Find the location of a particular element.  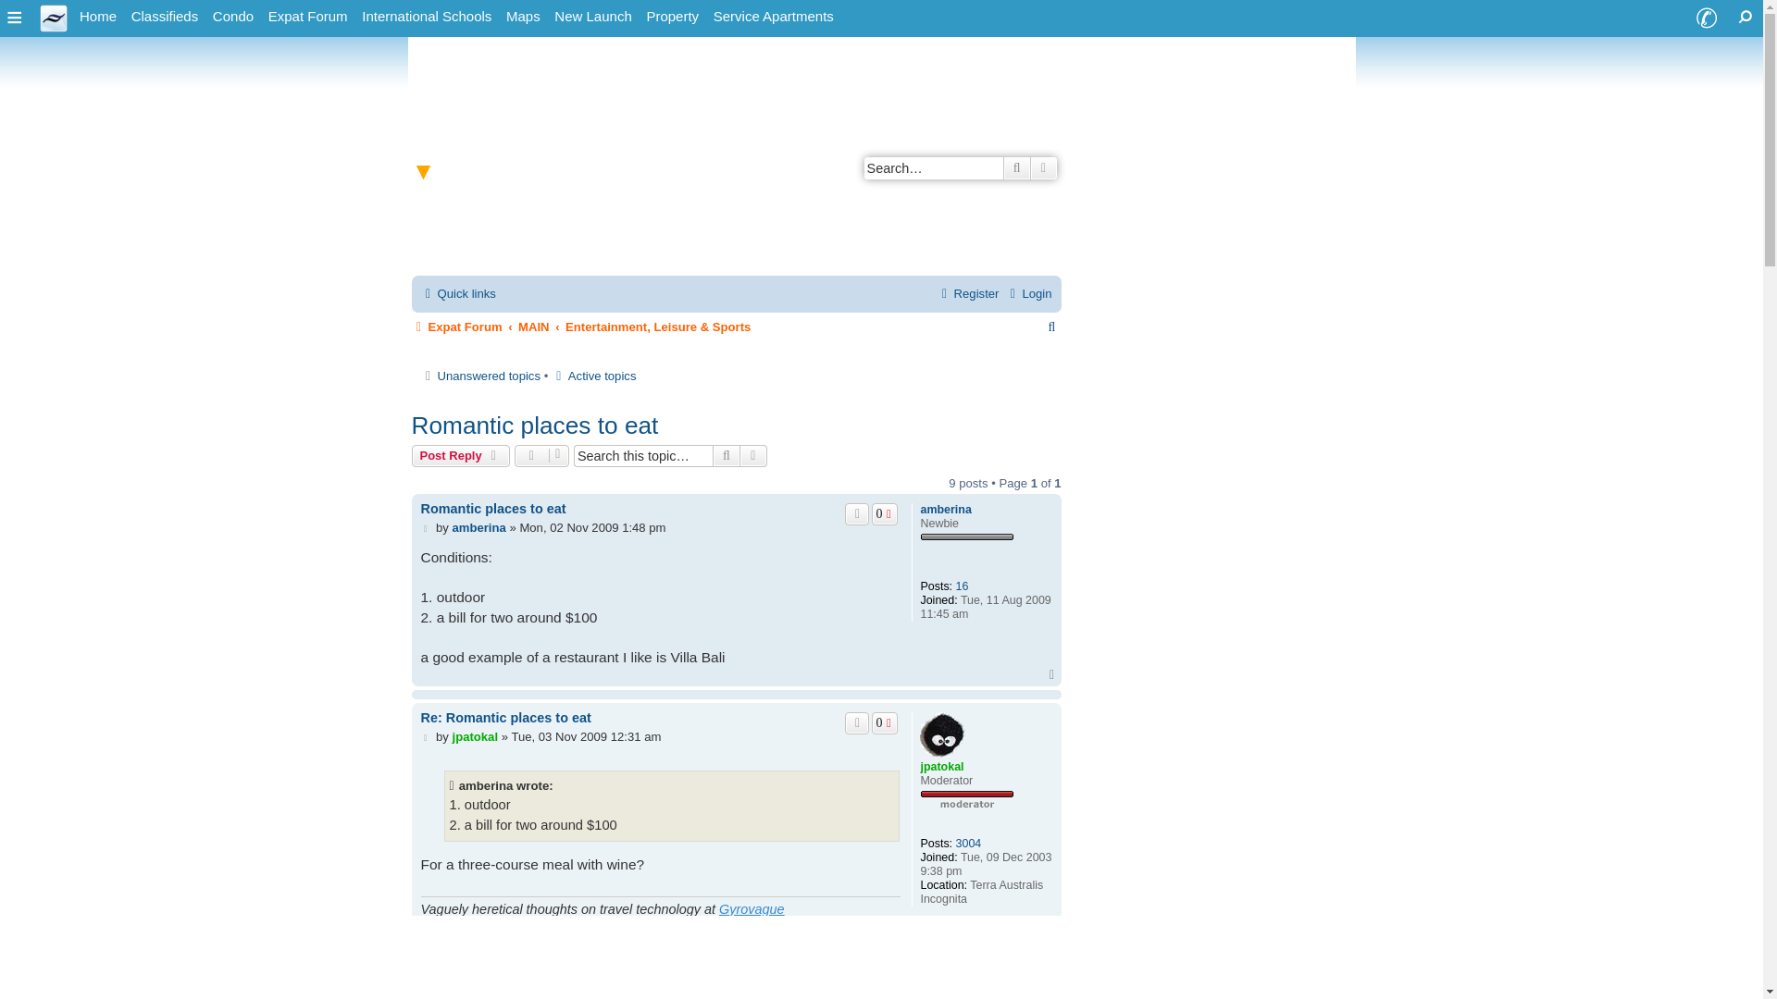

International Schools is located at coordinates (427, 17).